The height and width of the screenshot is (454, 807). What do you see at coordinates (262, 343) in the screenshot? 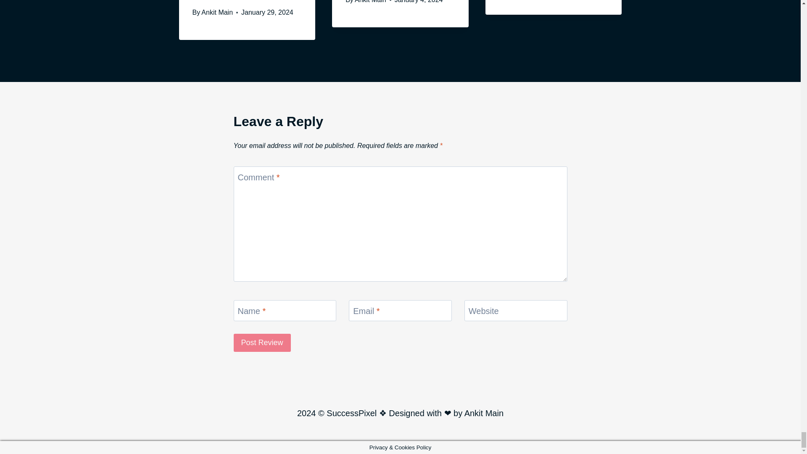
I see `Post Review` at bounding box center [262, 343].